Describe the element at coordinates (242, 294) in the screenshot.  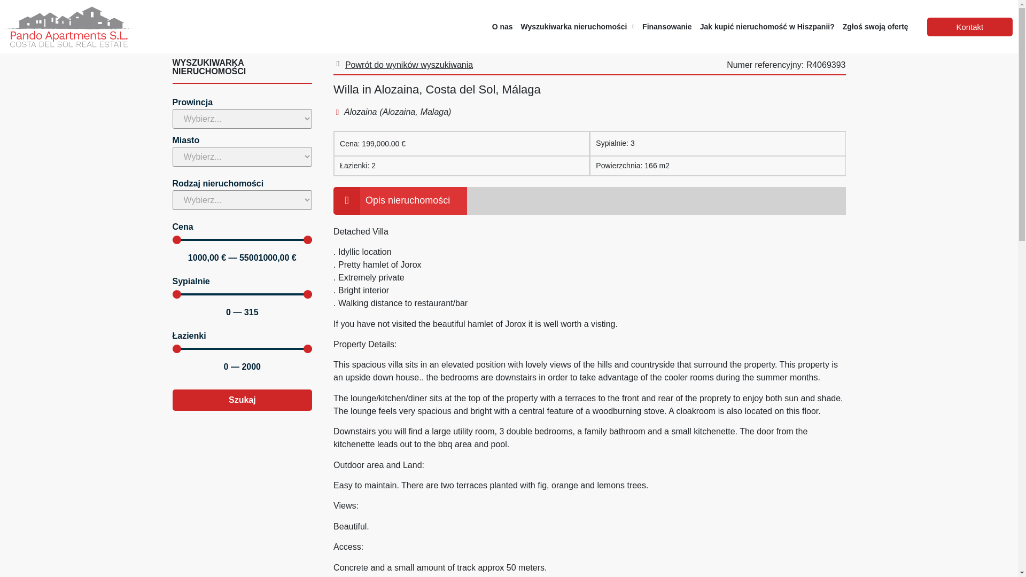
I see `0` at that location.